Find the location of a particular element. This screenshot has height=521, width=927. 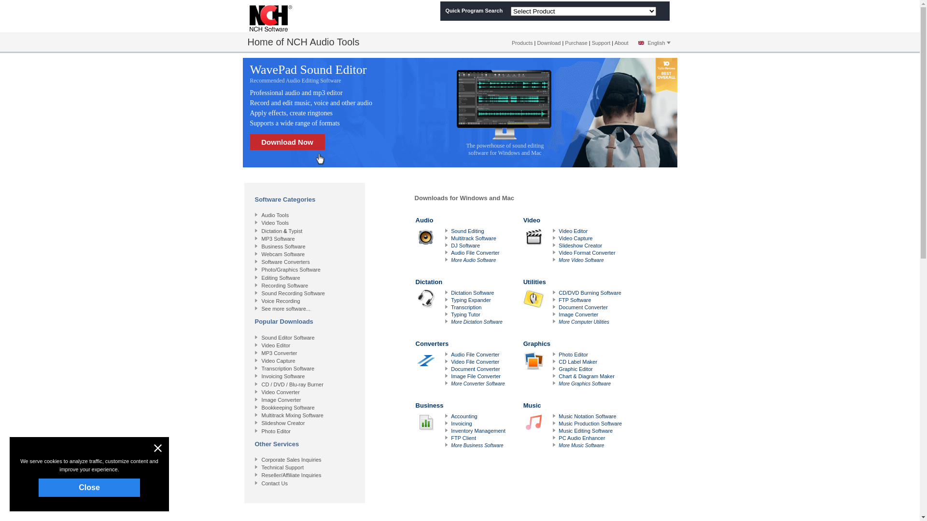

Corporate Sales Inquiries is located at coordinates (292, 460).